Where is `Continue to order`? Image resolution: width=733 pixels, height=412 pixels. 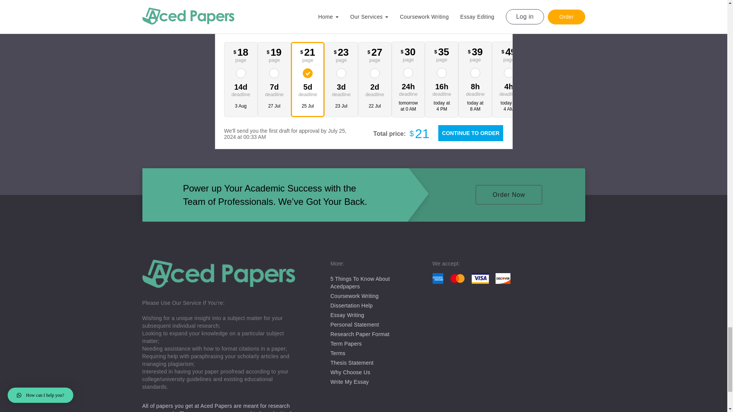 Continue to order is located at coordinates (470, 133).